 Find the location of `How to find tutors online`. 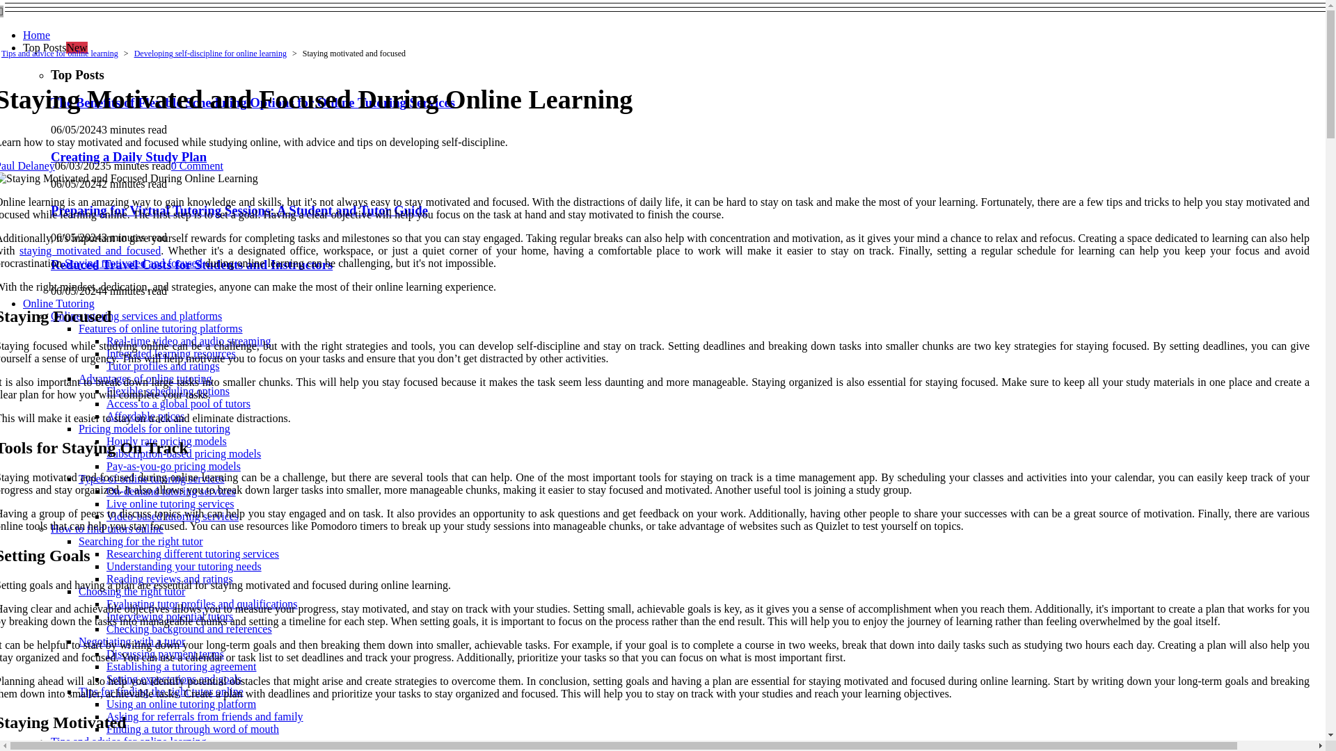

How to find tutors online is located at coordinates (106, 528).